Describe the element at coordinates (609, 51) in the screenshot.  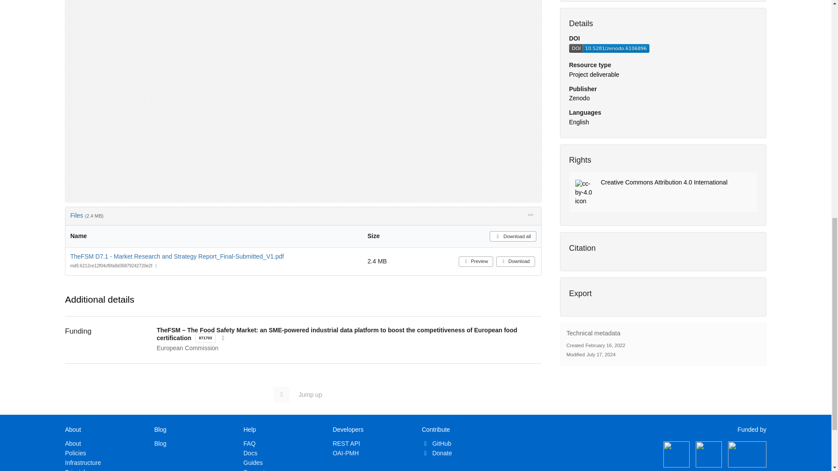
I see `Get the DOI badge!` at that location.